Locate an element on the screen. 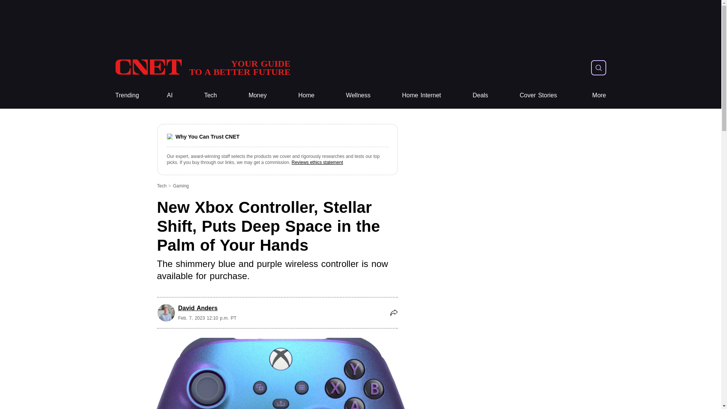 Image resolution: width=727 pixels, height=409 pixels. Home Internet is located at coordinates (421, 95).